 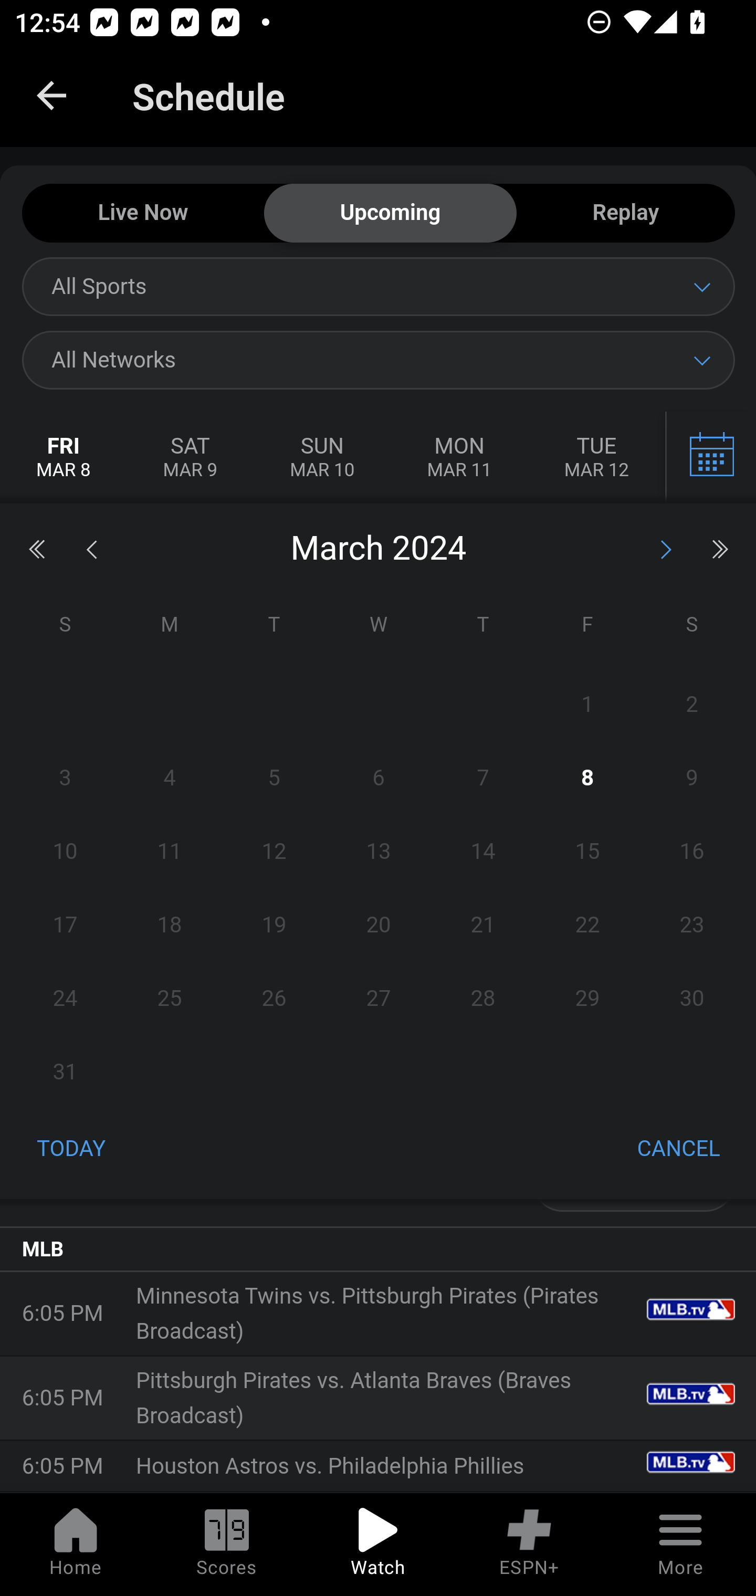 What do you see at coordinates (275, 998) in the screenshot?
I see `26` at bounding box center [275, 998].